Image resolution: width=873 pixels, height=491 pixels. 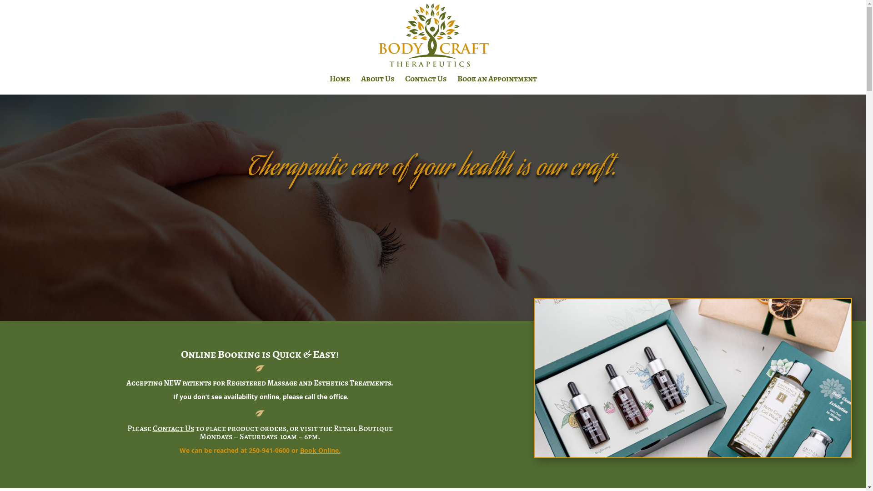 I want to click on 2022-Holiday-Social-Media-Package-800x400-5-opt, so click(x=693, y=378).